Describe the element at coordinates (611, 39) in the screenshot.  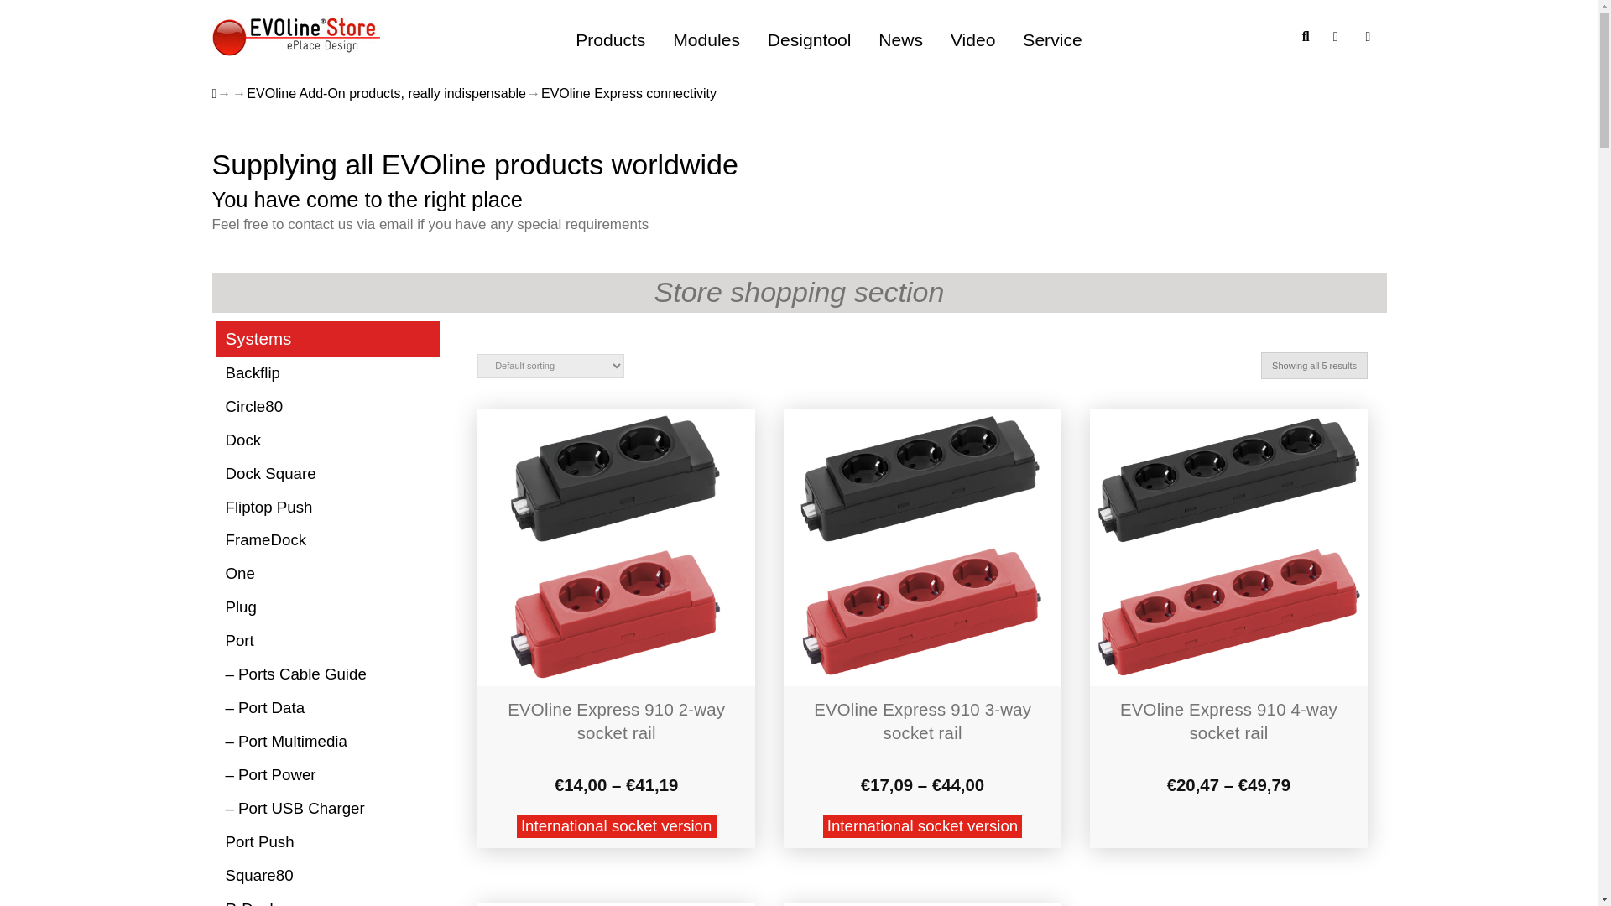
I see `Products` at that location.